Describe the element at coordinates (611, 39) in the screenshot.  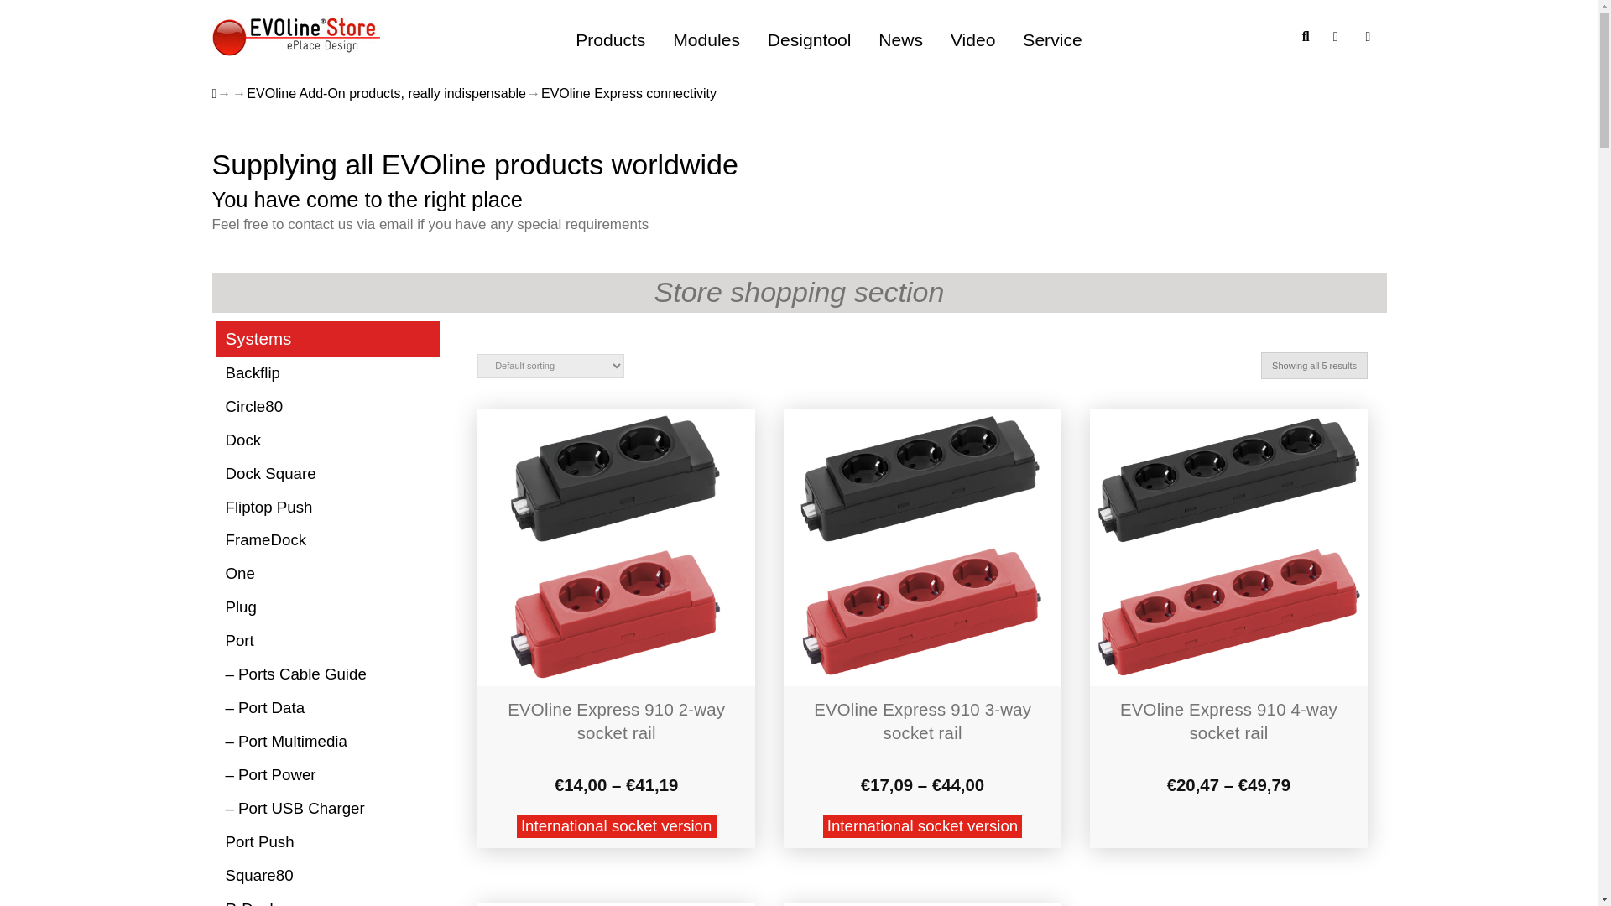
I see `Products` at that location.